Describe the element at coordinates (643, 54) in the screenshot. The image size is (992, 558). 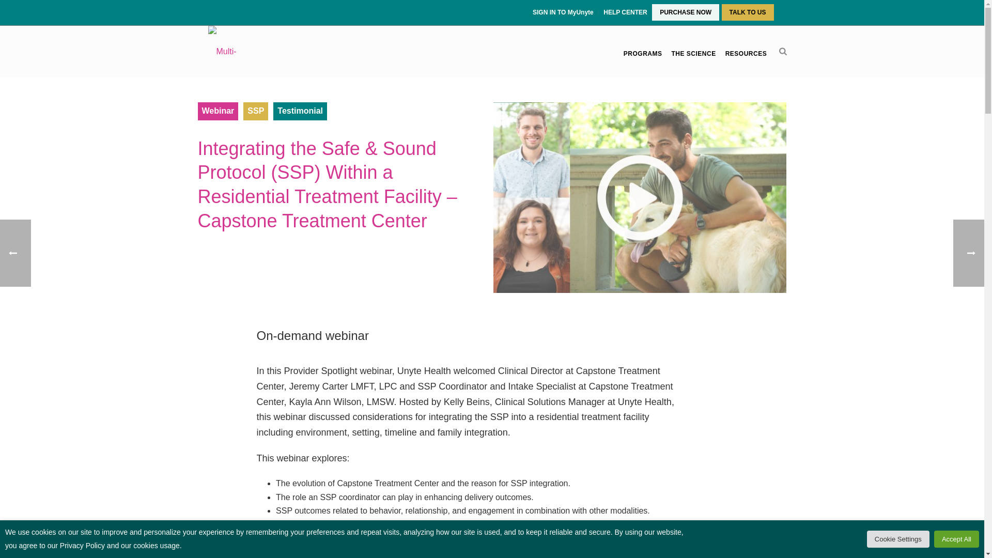
I see `PROGRAMS` at that location.